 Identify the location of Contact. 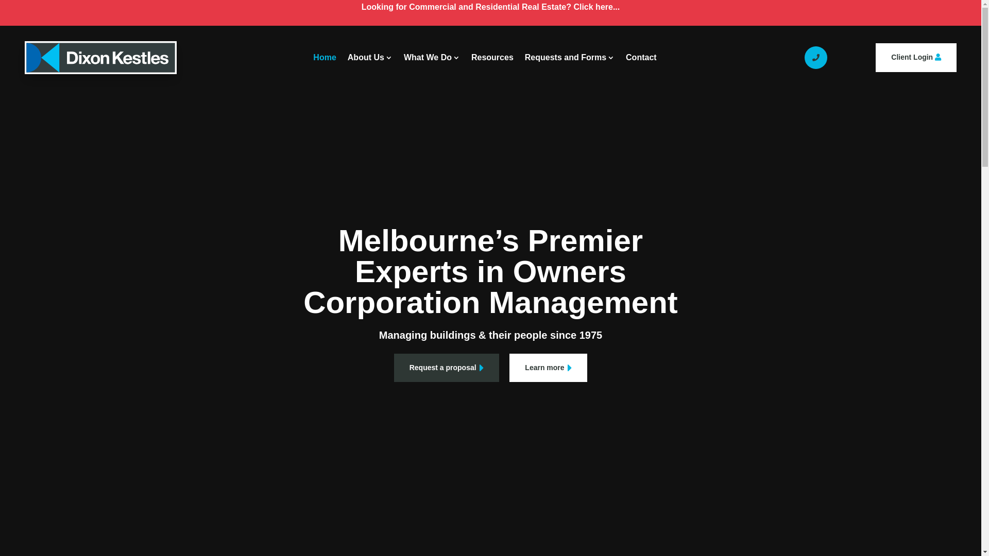
(641, 58).